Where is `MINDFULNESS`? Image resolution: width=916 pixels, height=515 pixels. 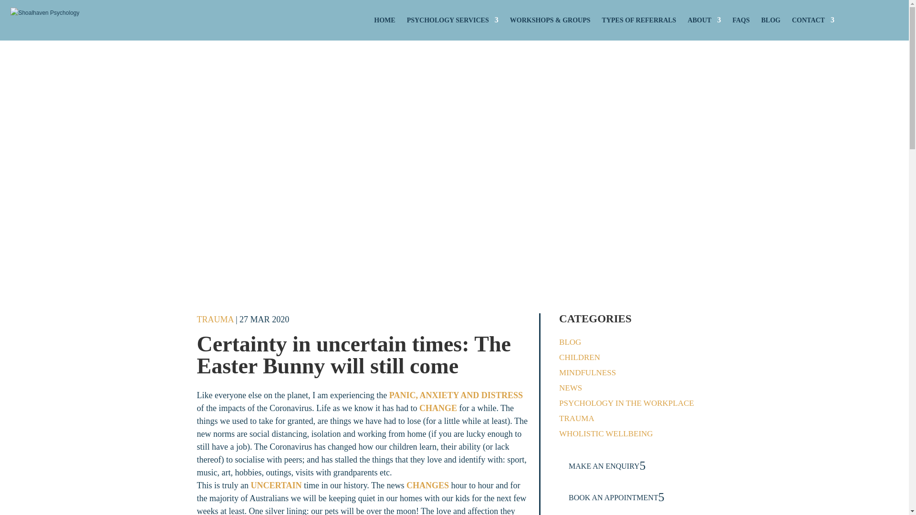 MINDFULNESS is located at coordinates (587, 372).